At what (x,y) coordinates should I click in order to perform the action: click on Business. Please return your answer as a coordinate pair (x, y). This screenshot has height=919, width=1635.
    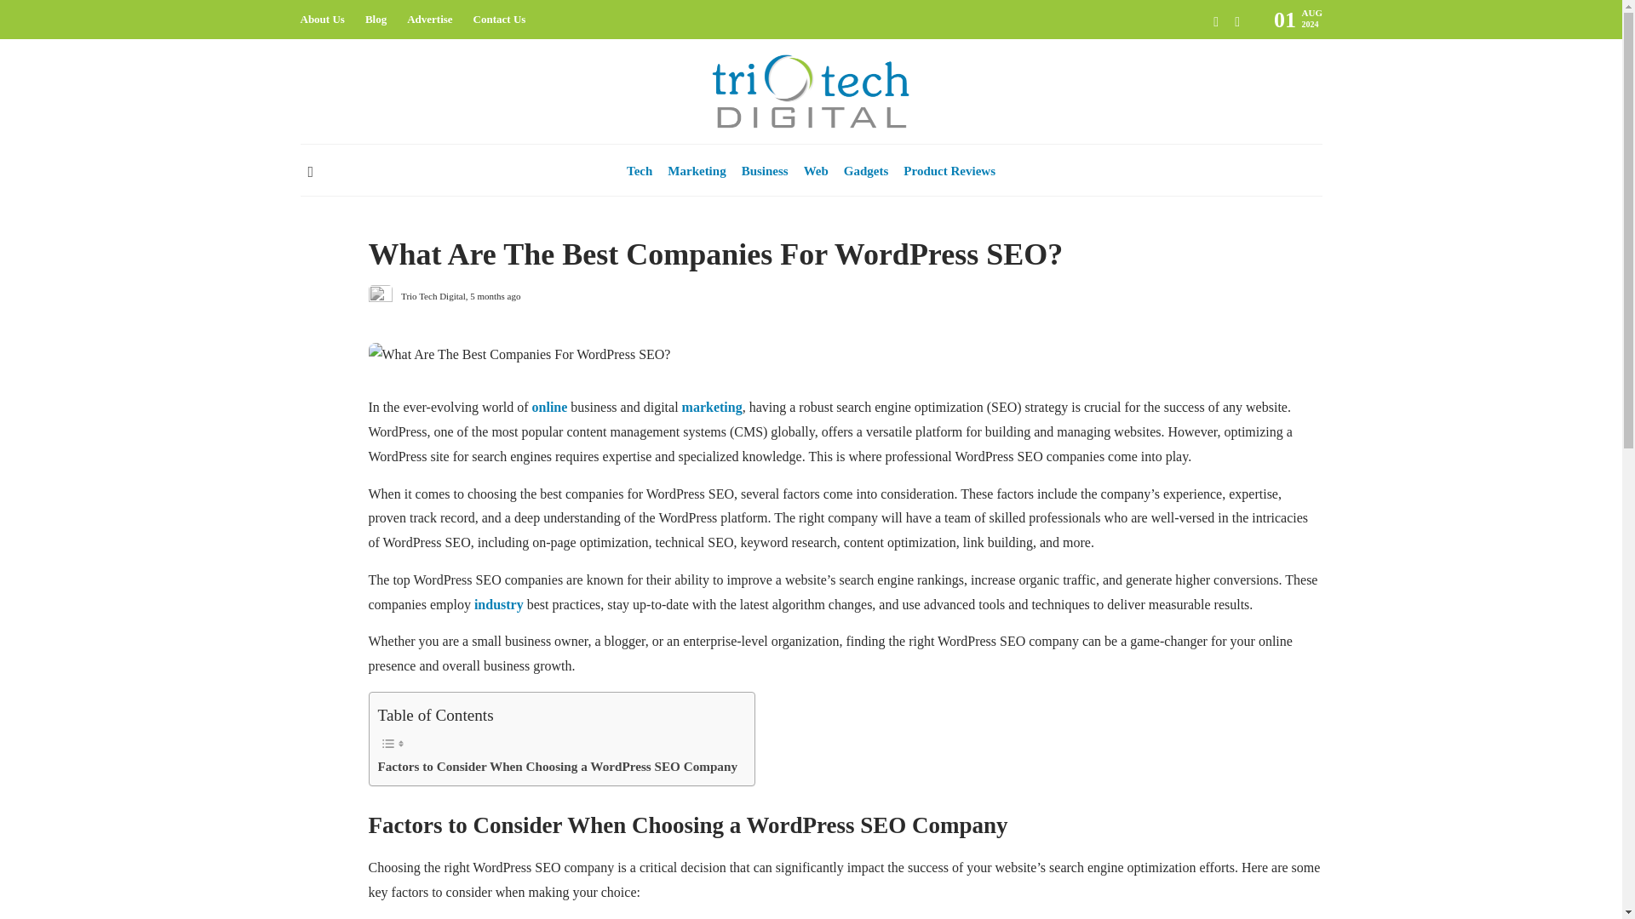
    Looking at the image, I should click on (765, 170).